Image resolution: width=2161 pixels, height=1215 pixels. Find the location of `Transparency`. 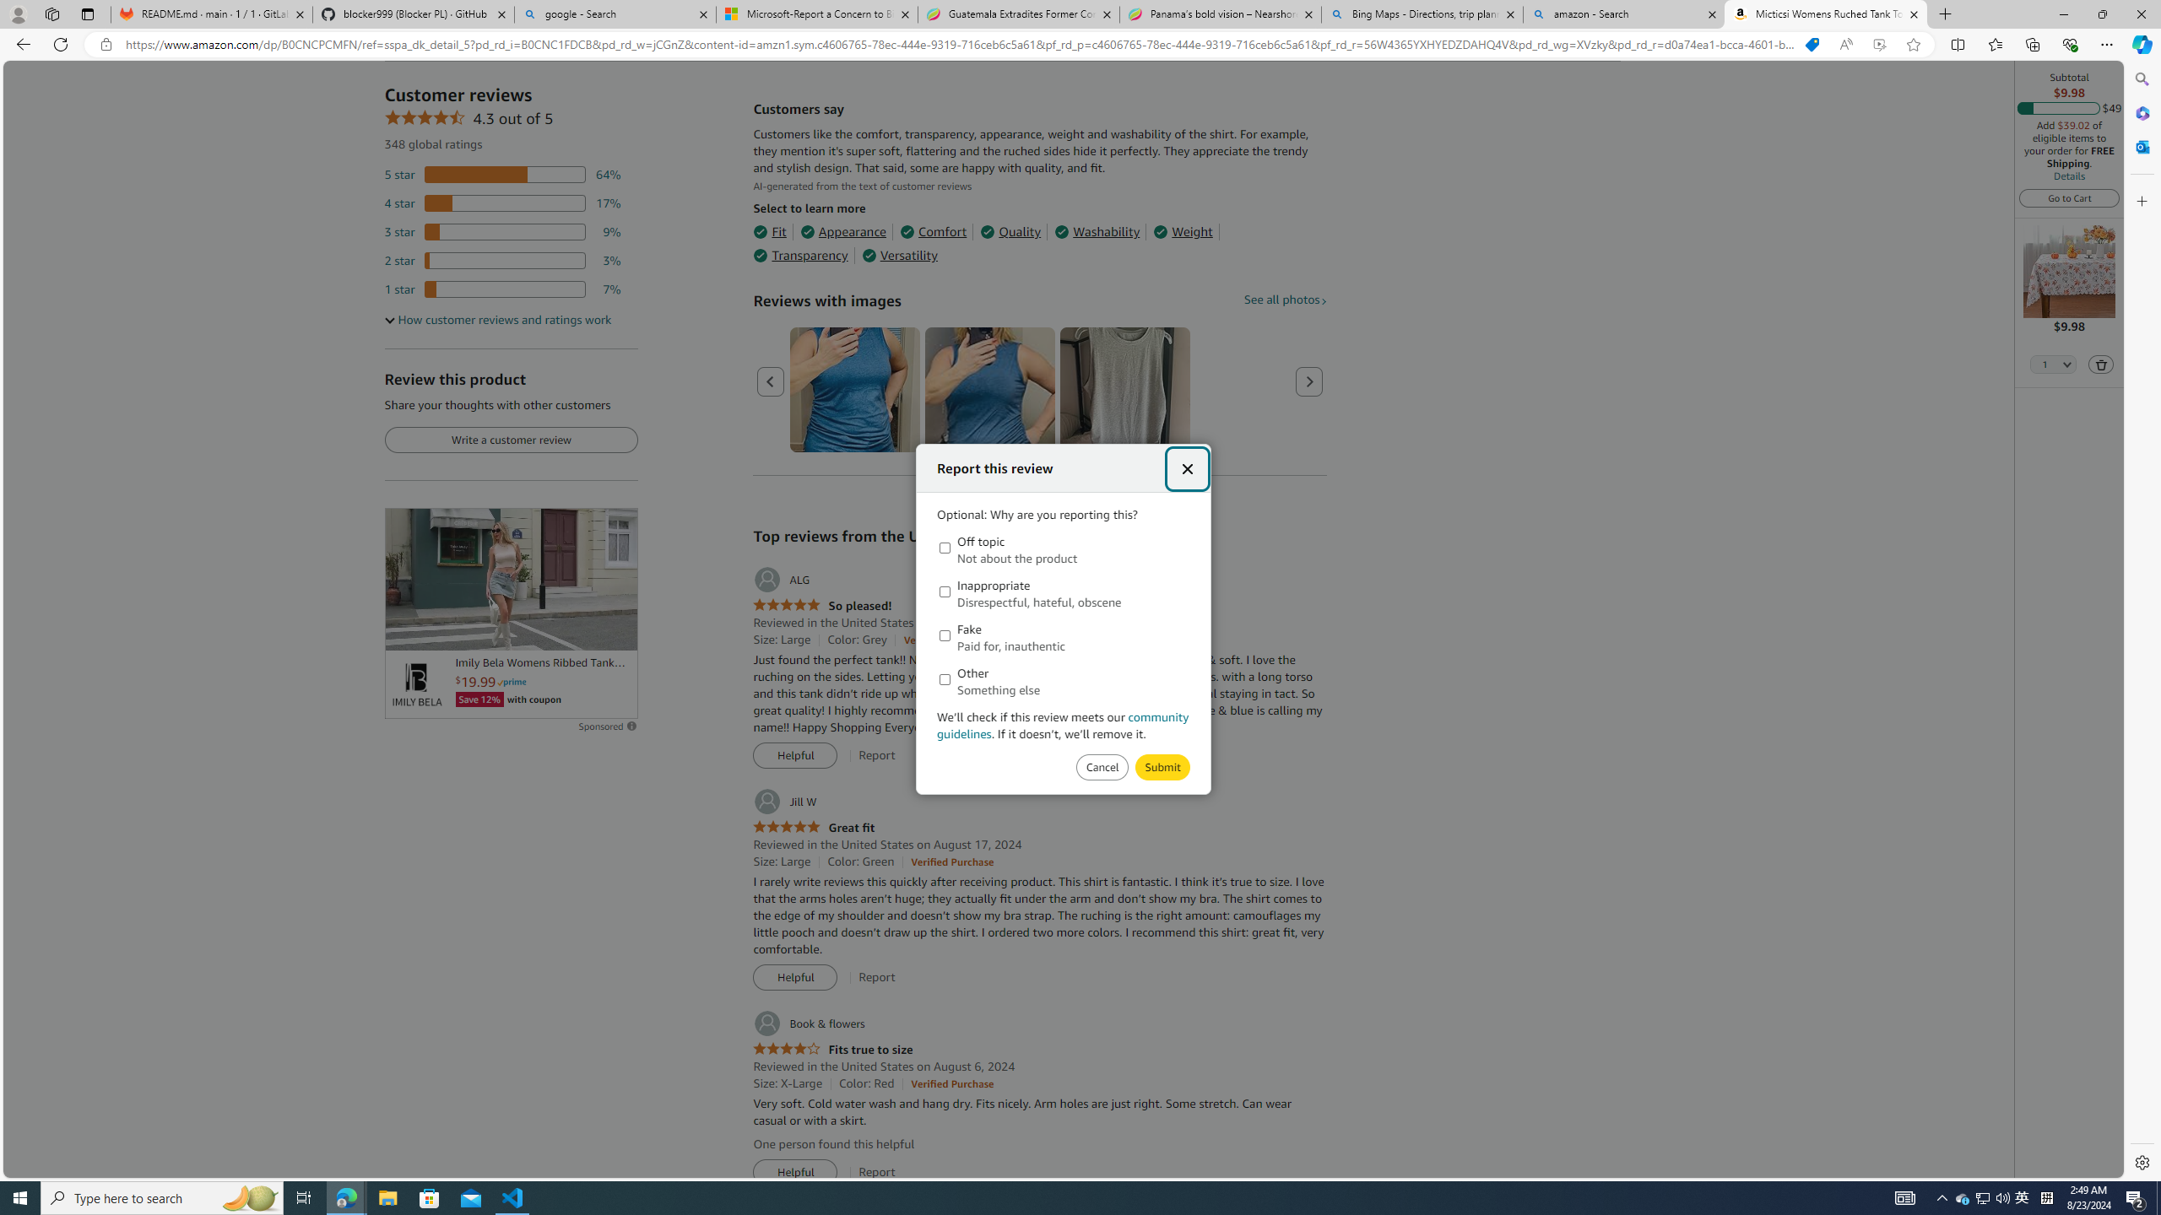

Transparency is located at coordinates (800, 255).